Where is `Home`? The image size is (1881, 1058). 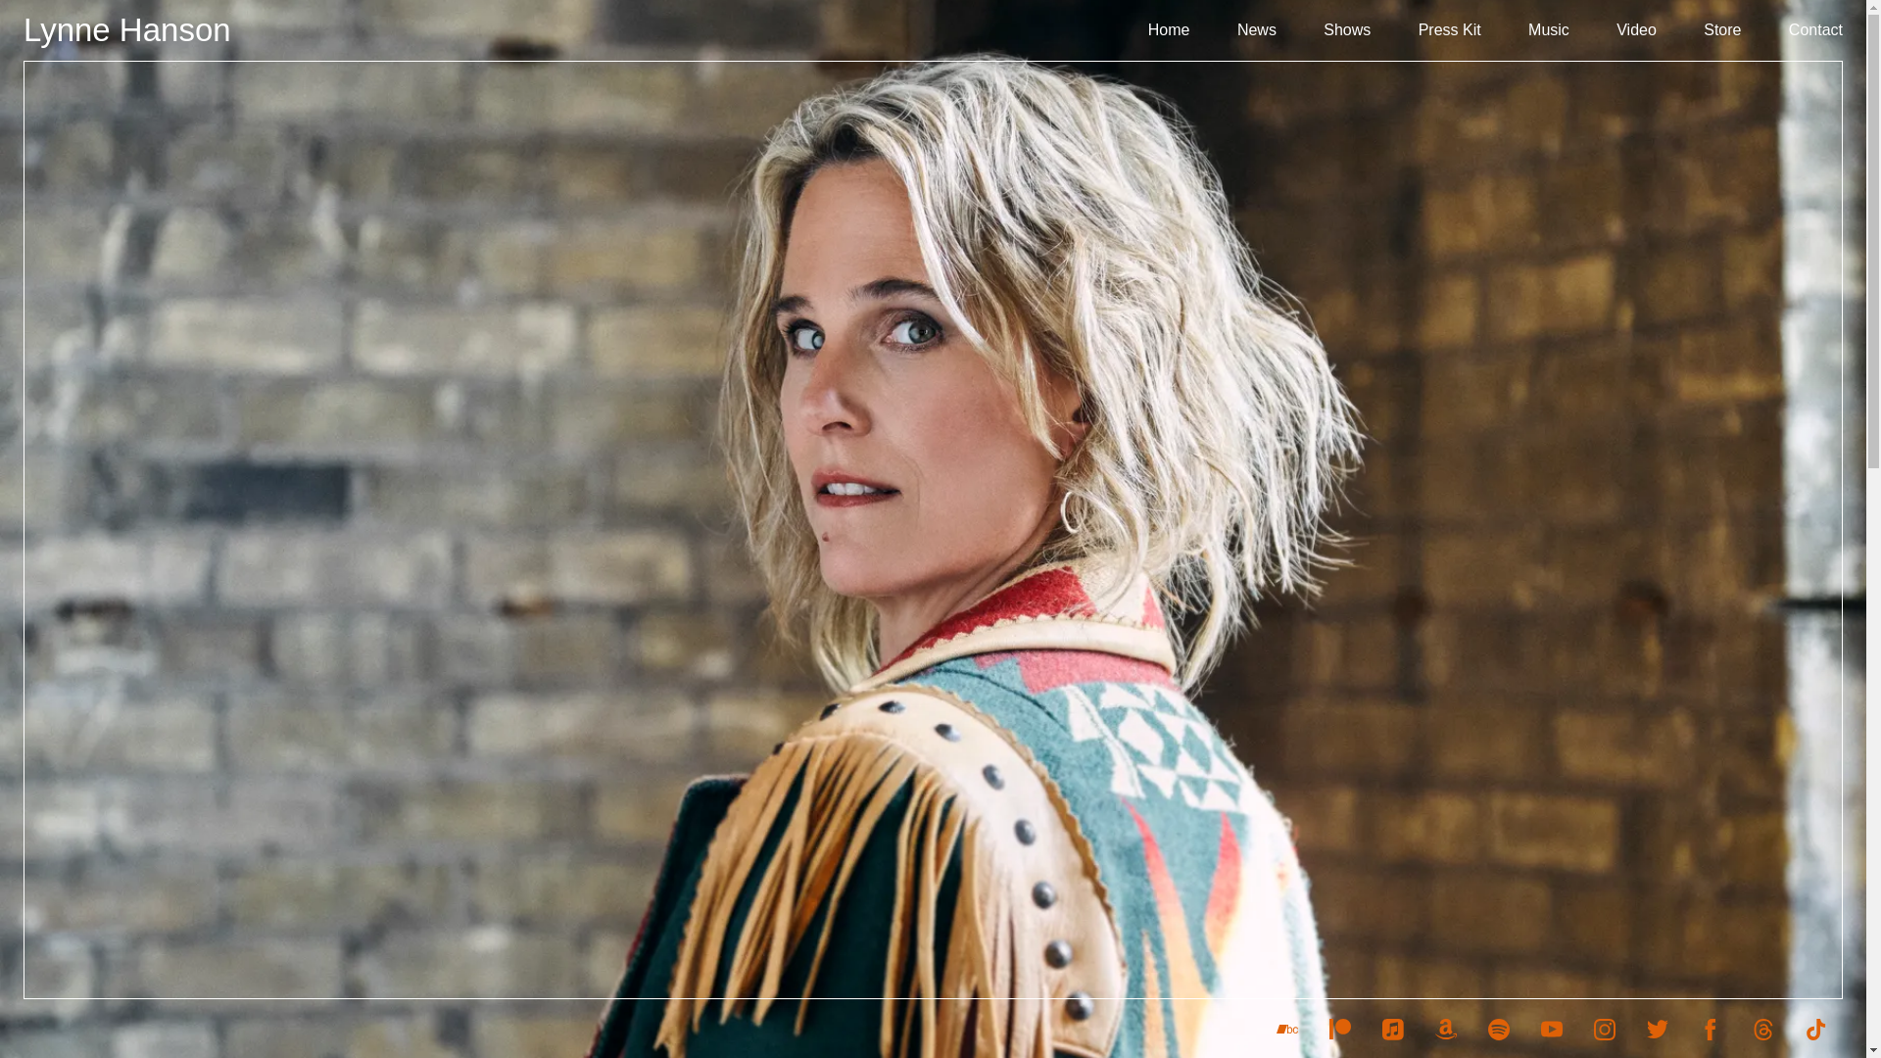
Home is located at coordinates (1169, 30).